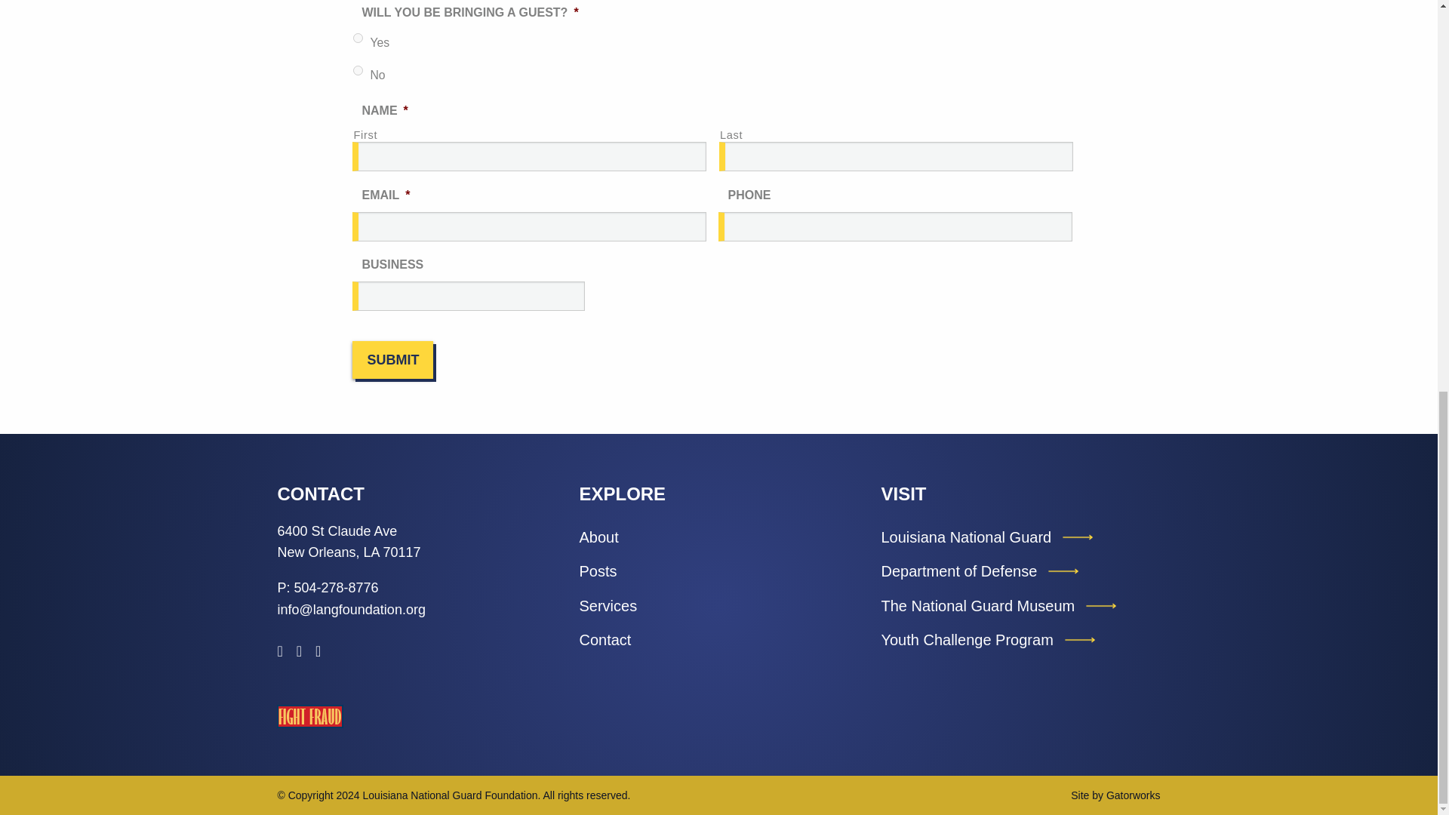 Image resolution: width=1449 pixels, height=815 pixels. I want to click on 504-278-8776, so click(336, 587).